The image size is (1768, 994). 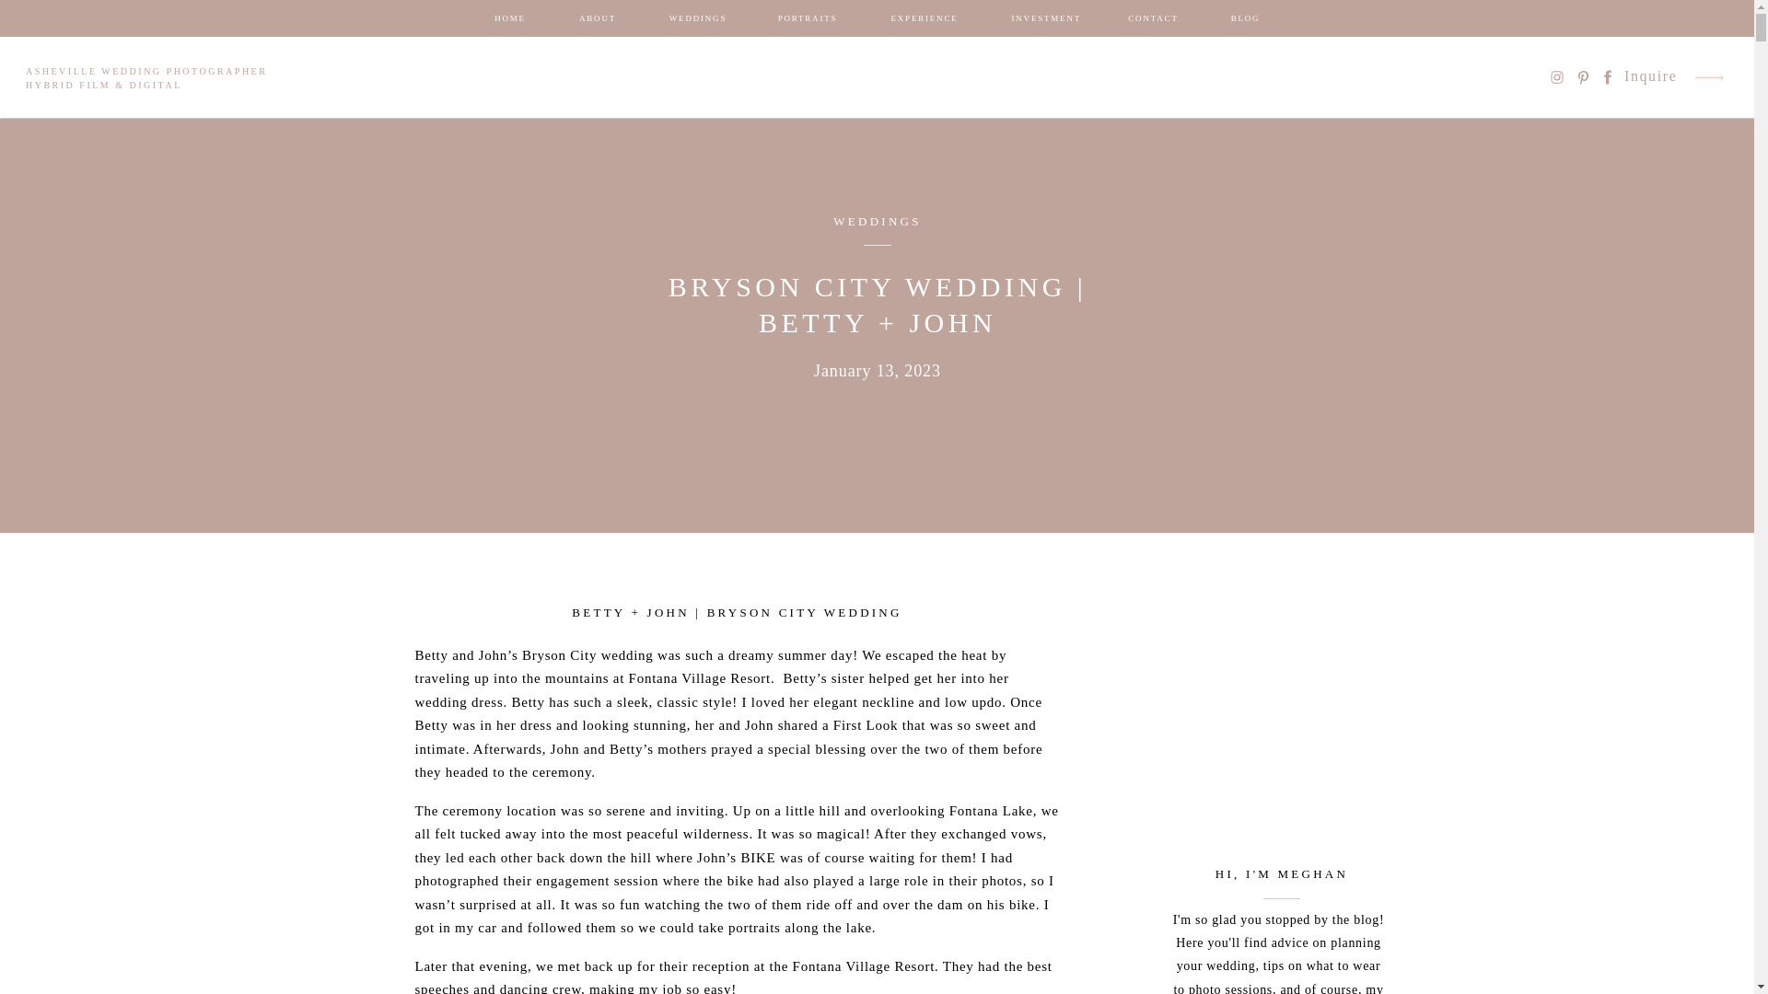 What do you see at coordinates (1044, 18) in the screenshot?
I see `INVESTMENT` at bounding box center [1044, 18].